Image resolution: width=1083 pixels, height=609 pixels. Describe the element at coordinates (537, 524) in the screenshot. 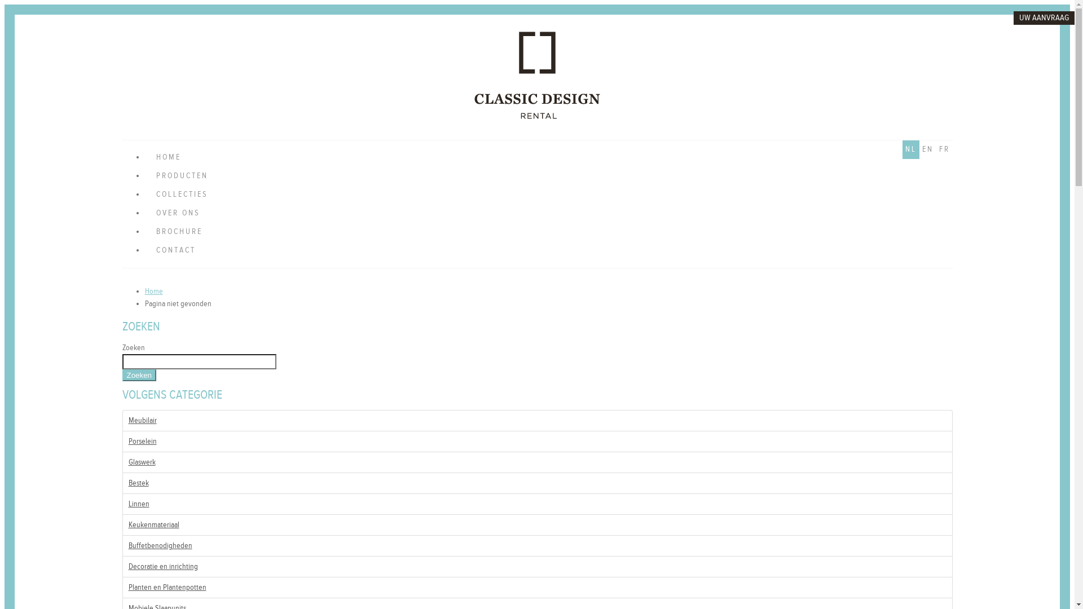

I see `Keukenmateriaal` at that location.